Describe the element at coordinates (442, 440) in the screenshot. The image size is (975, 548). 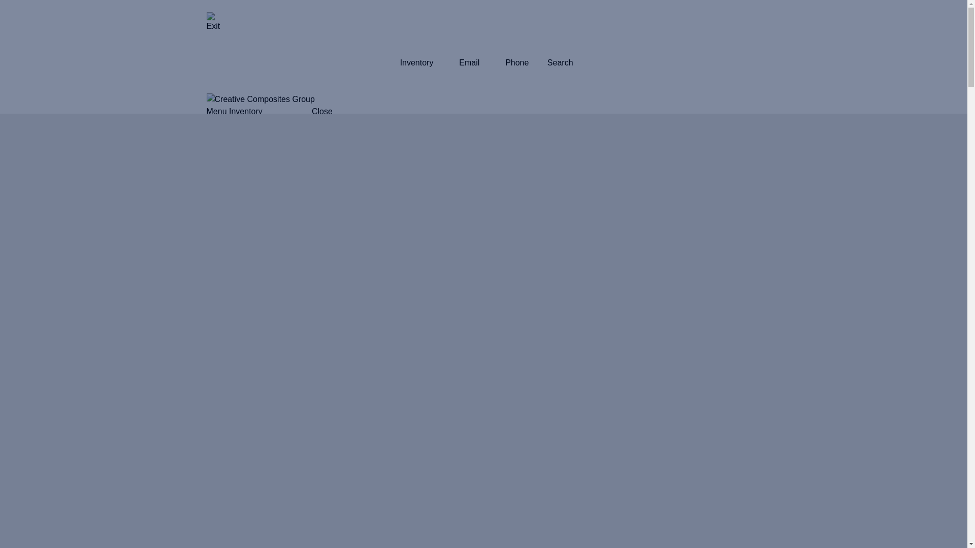
I see `Pipes` at that location.